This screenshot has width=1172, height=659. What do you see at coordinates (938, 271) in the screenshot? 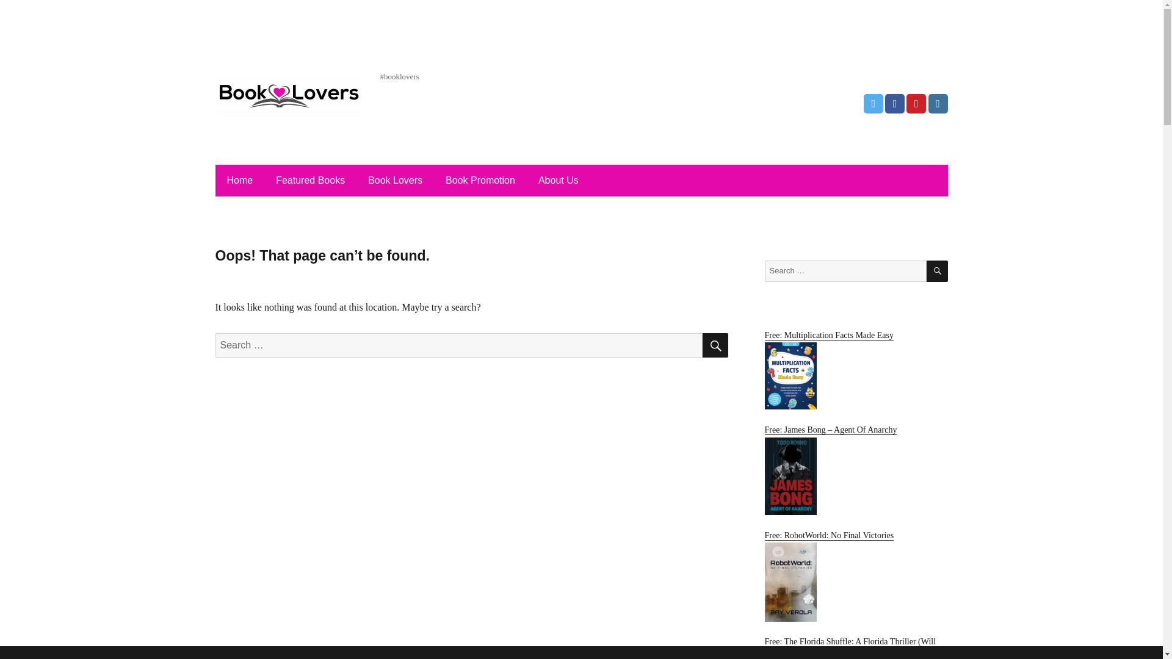
I see `SEARCH` at bounding box center [938, 271].